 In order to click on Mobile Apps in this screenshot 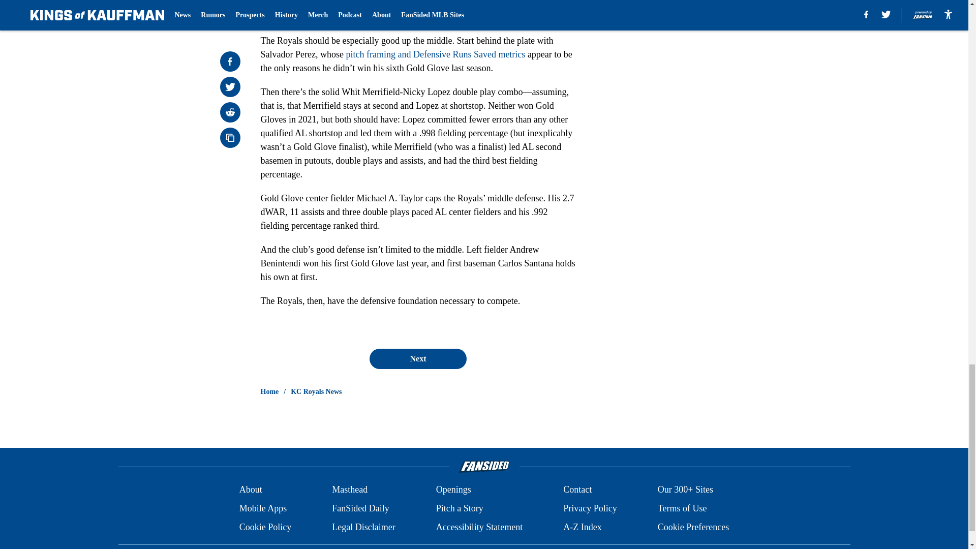, I will do `click(263, 508)`.